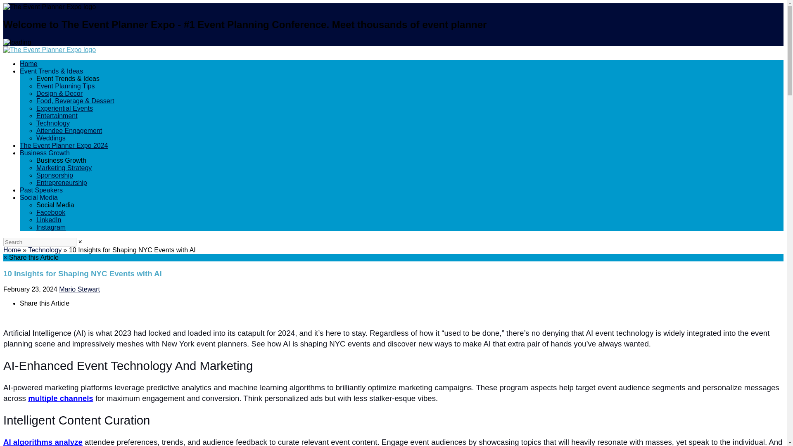  I want to click on The Event Planner Expo, so click(50, 50).